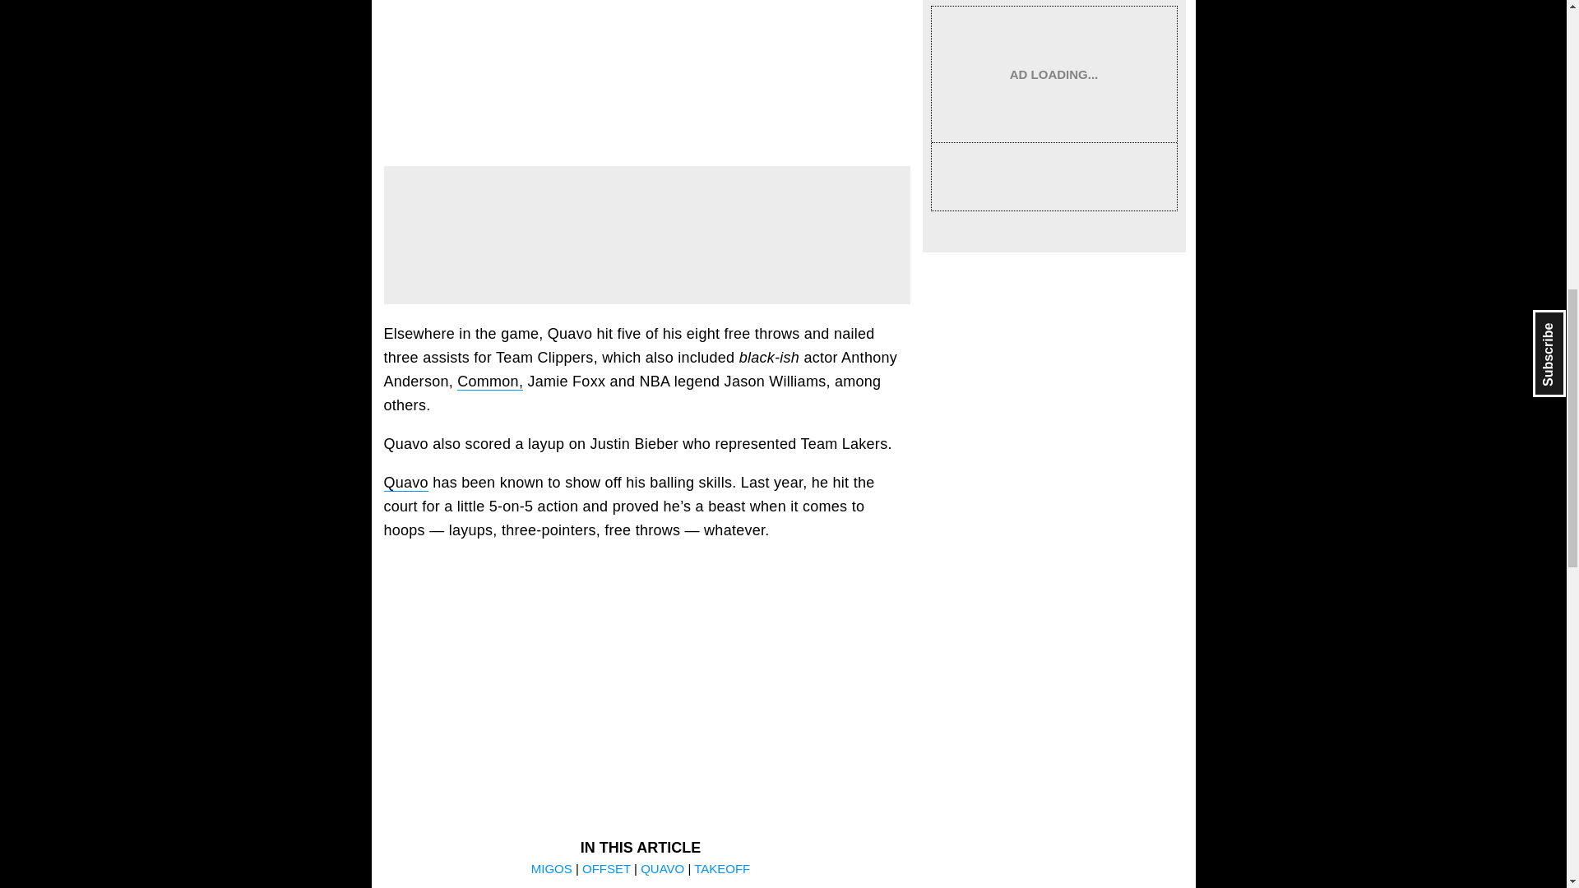 This screenshot has width=1579, height=888. I want to click on MIGOS, so click(553, 868).